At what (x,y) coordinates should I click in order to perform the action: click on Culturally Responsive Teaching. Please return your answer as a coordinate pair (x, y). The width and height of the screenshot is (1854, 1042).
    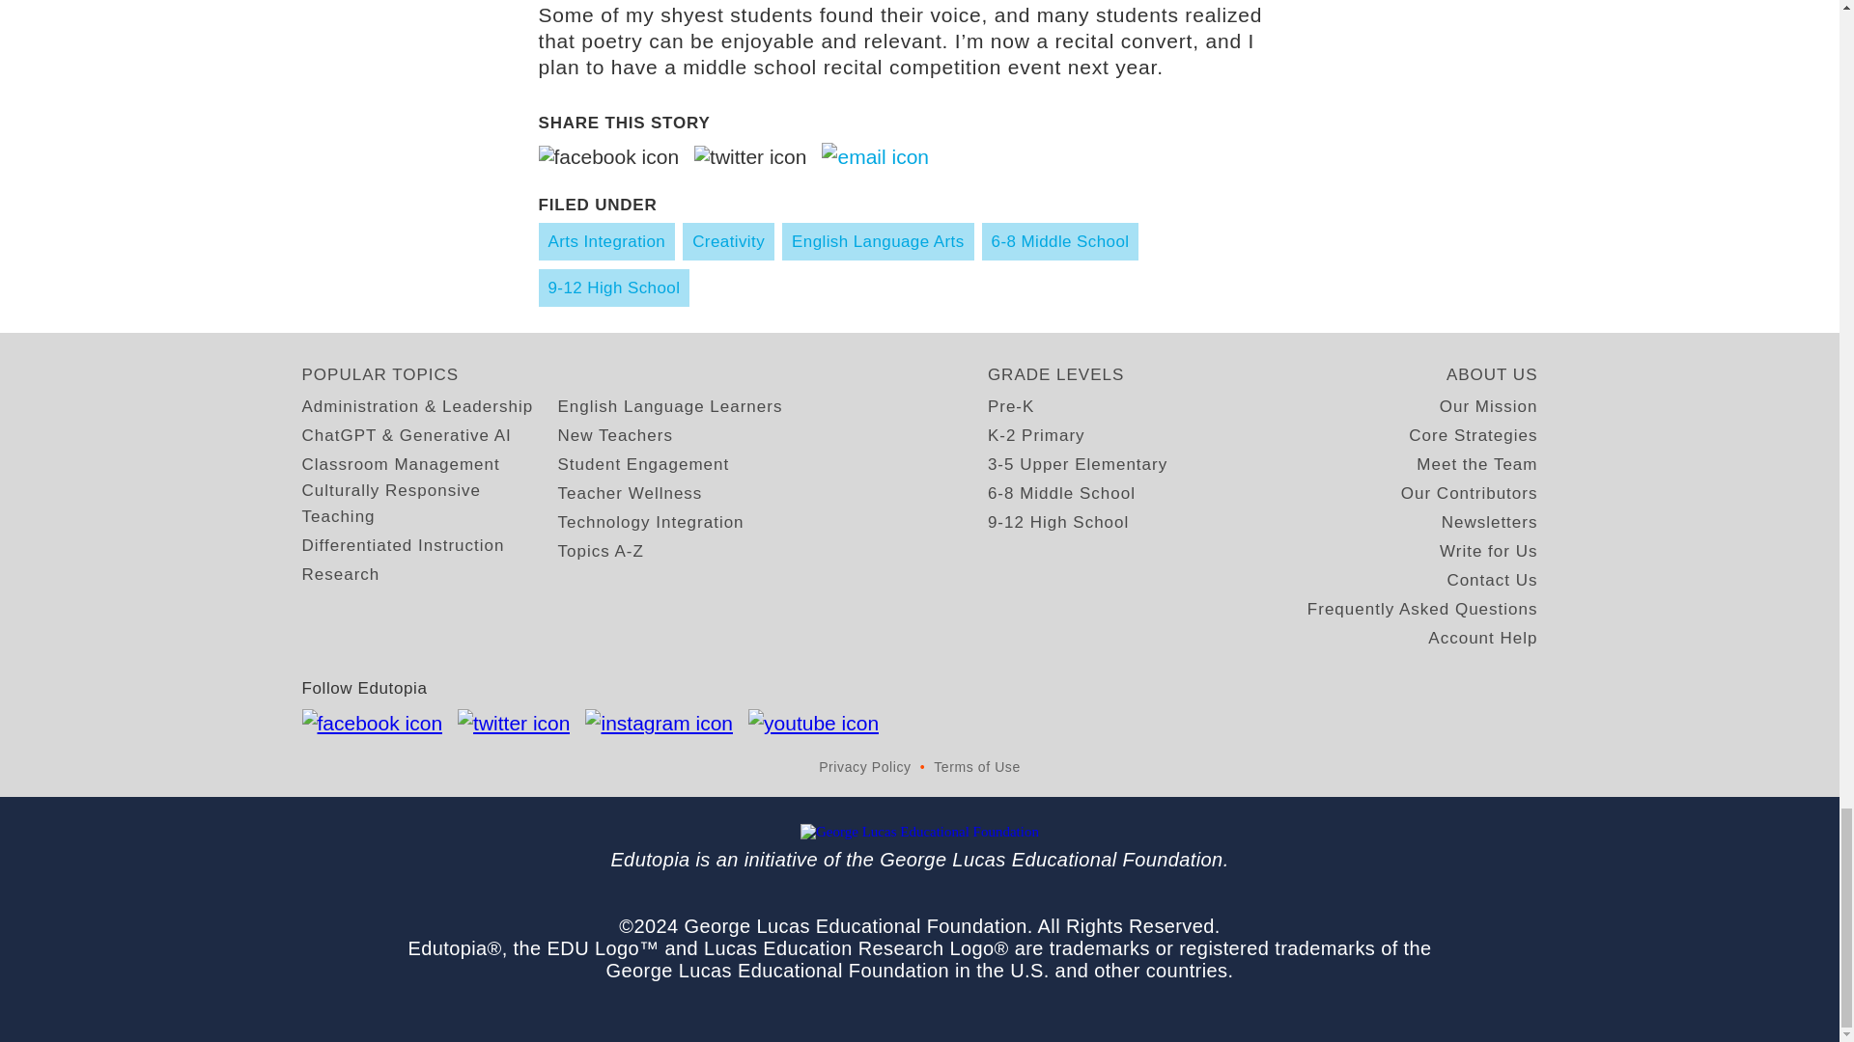
    Looking at the image, I should click on (429, 503).